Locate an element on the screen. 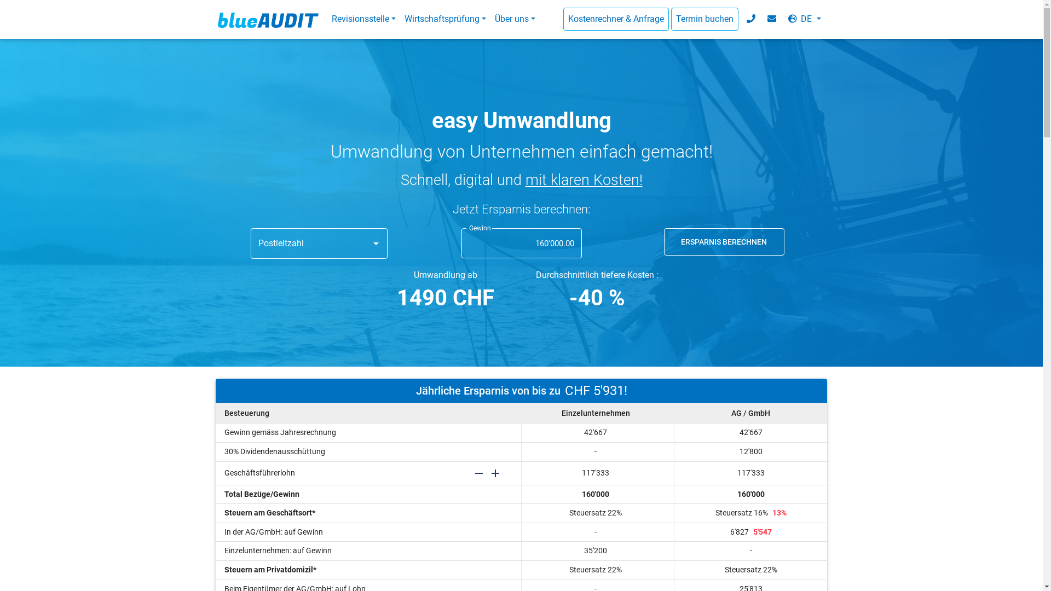 The height and width of the screenshot is (591, 1051). DE is located at coordinates (804, 19).